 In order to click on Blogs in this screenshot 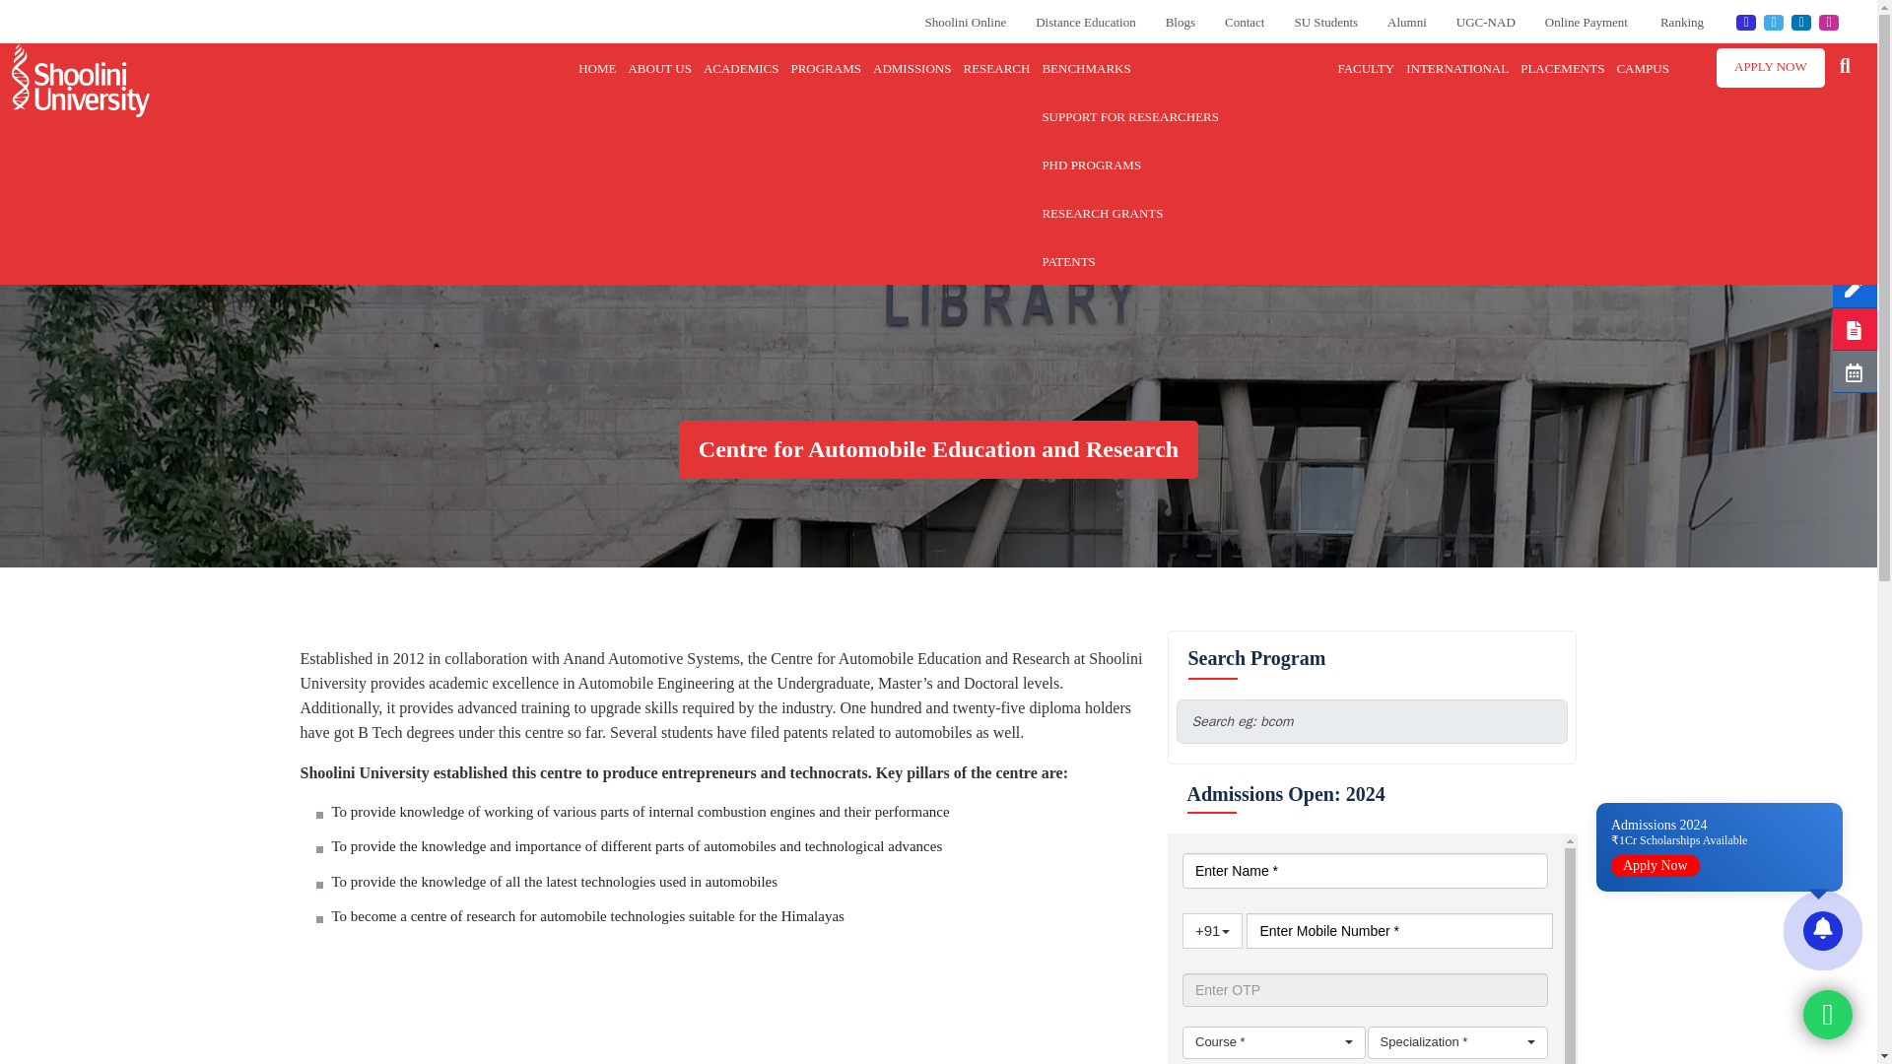, I will do `click(1181, 22)`.